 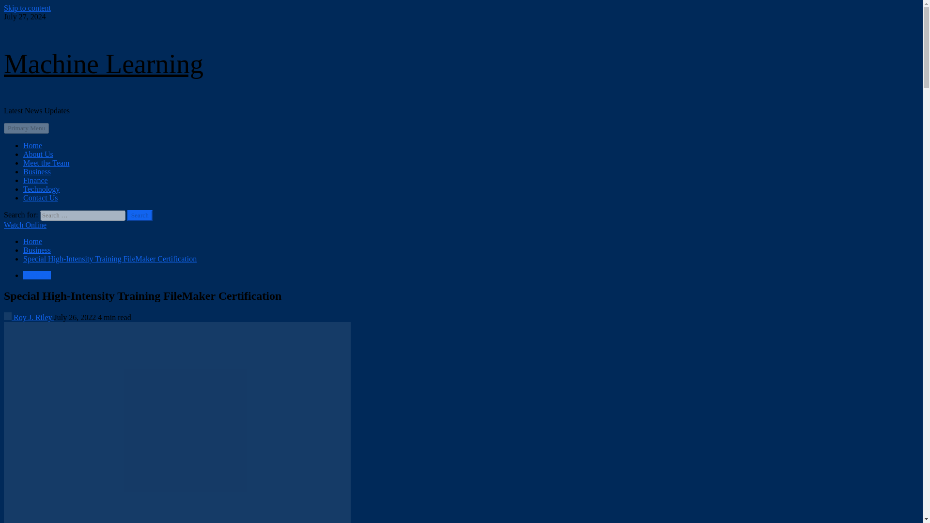 I want to click on Business, so click(x=37, y=250).